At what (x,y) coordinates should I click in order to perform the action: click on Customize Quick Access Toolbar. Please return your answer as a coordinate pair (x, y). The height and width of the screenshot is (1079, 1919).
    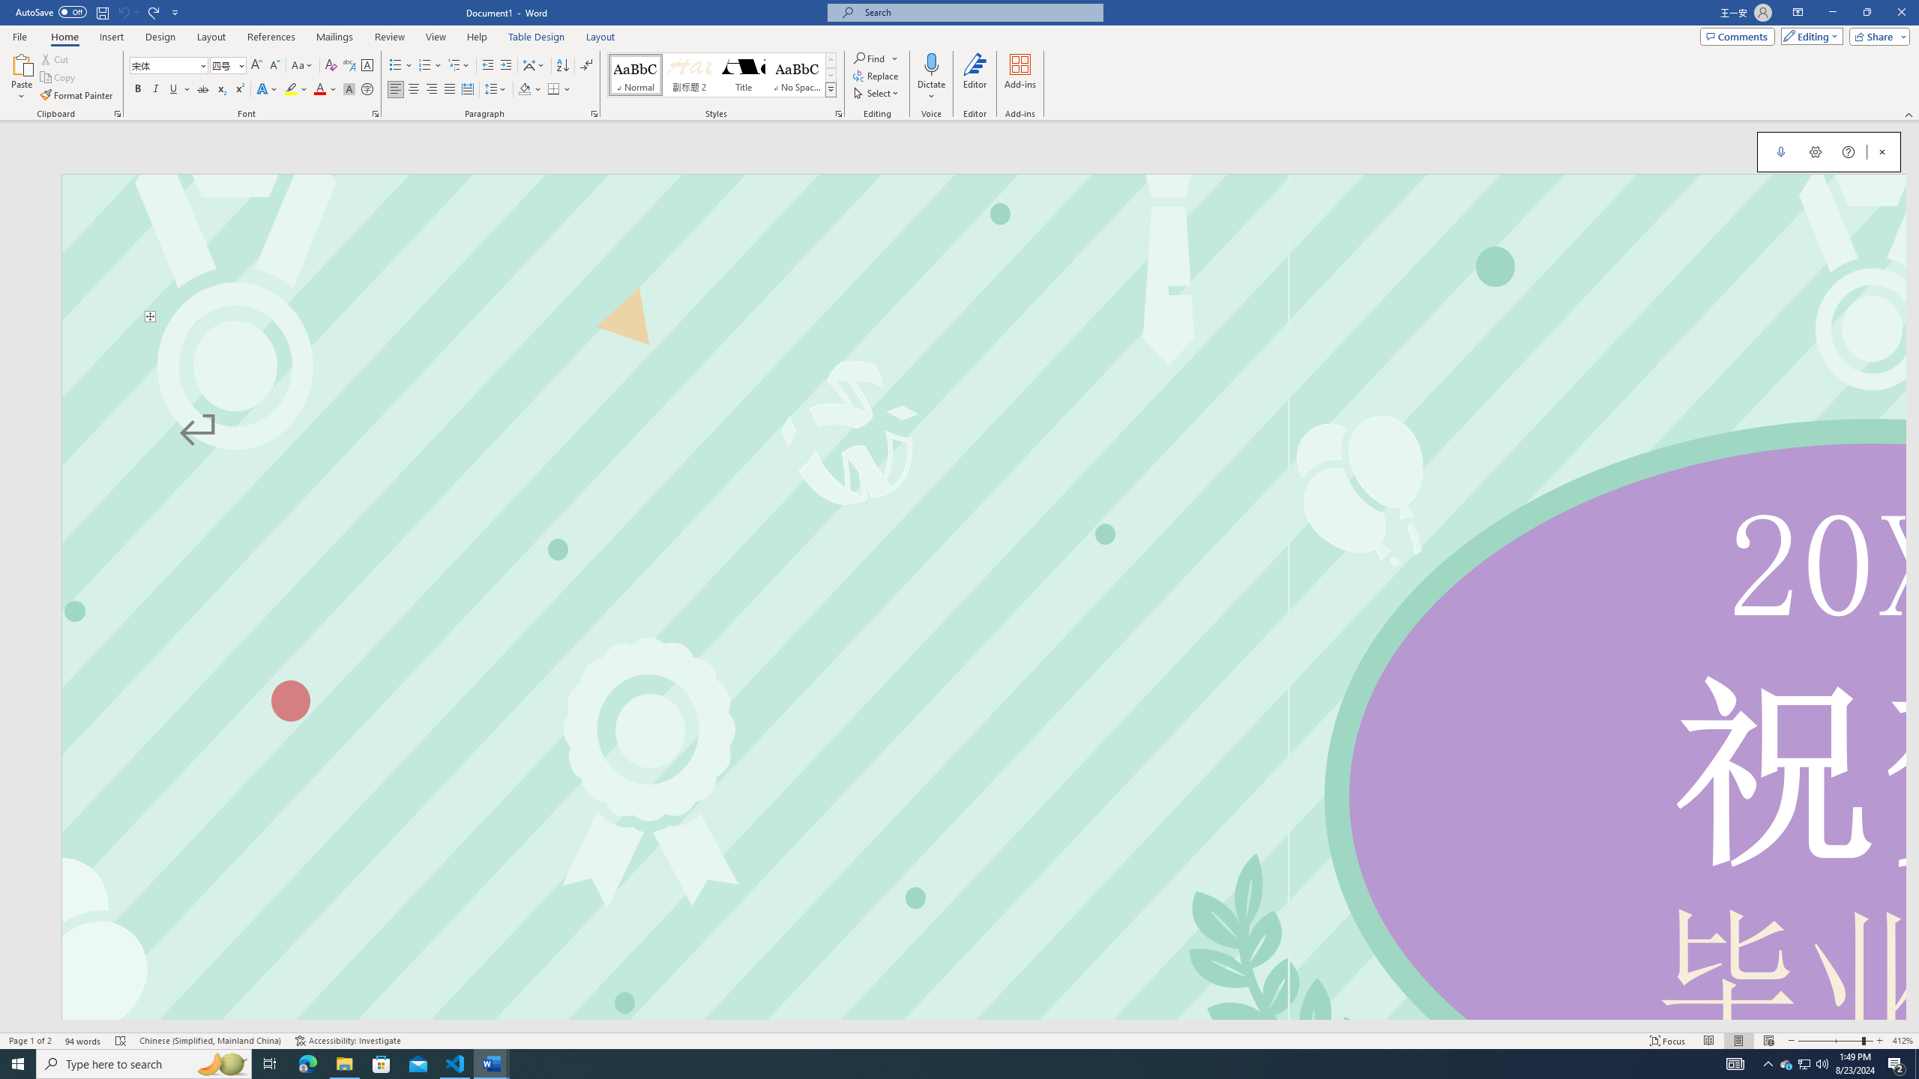
    Looking at the image, I should click on (175, 12).